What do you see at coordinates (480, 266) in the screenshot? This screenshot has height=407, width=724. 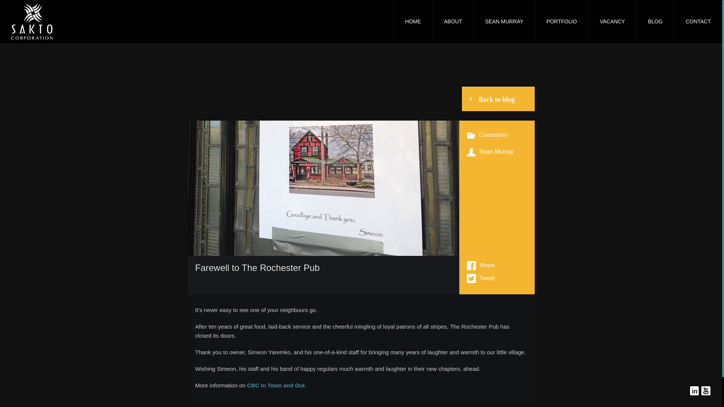 I see `Share` at bounding box center [480, 266].